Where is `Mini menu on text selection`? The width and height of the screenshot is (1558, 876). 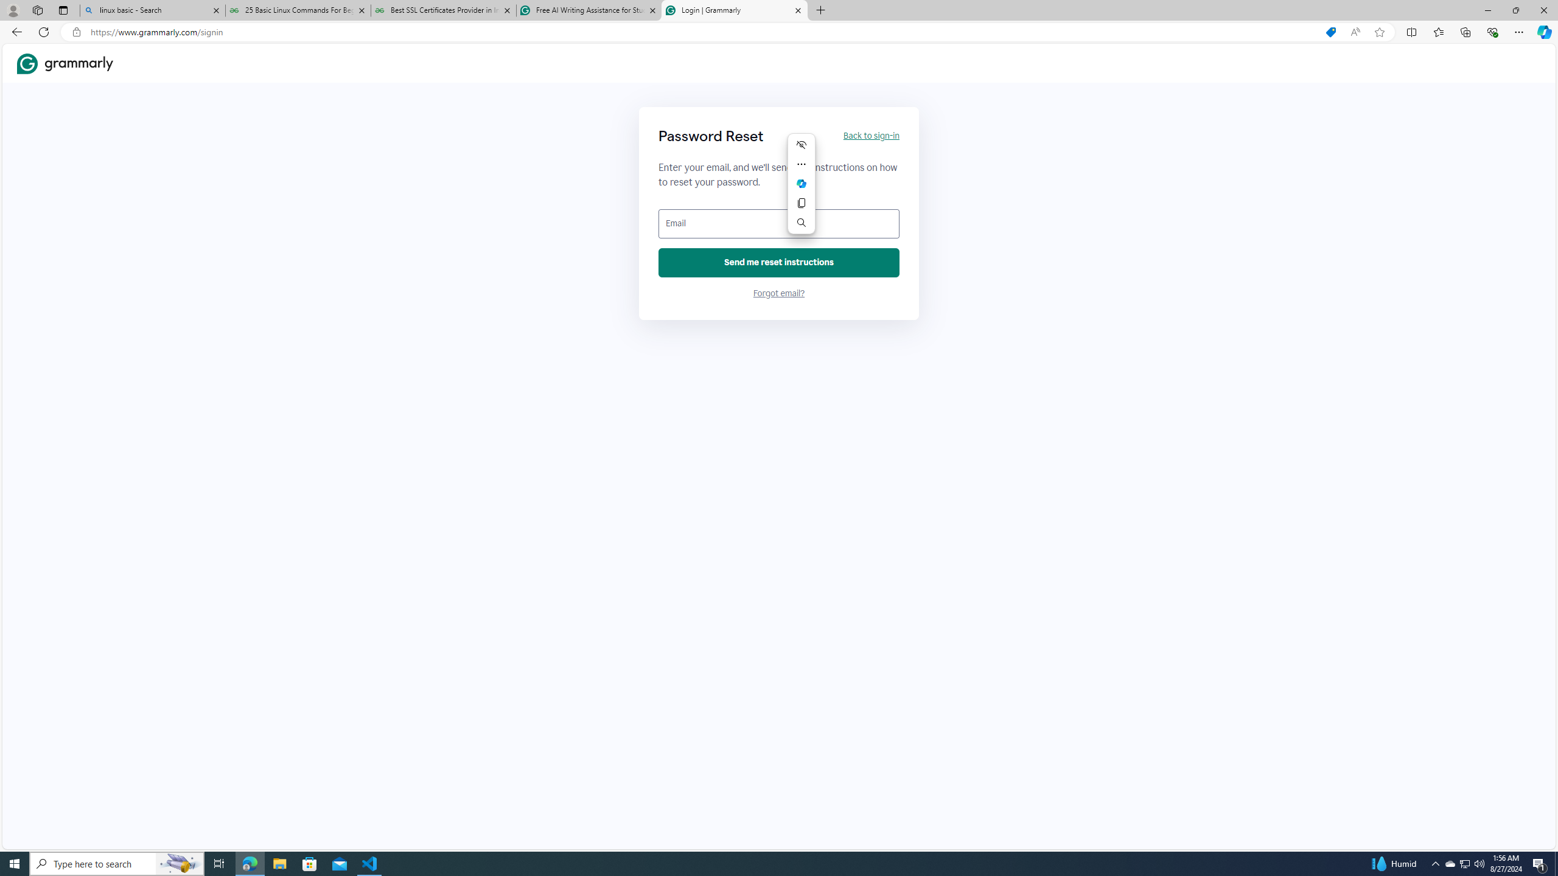
Mini menu on text selection is located at coordinates (802, 191).